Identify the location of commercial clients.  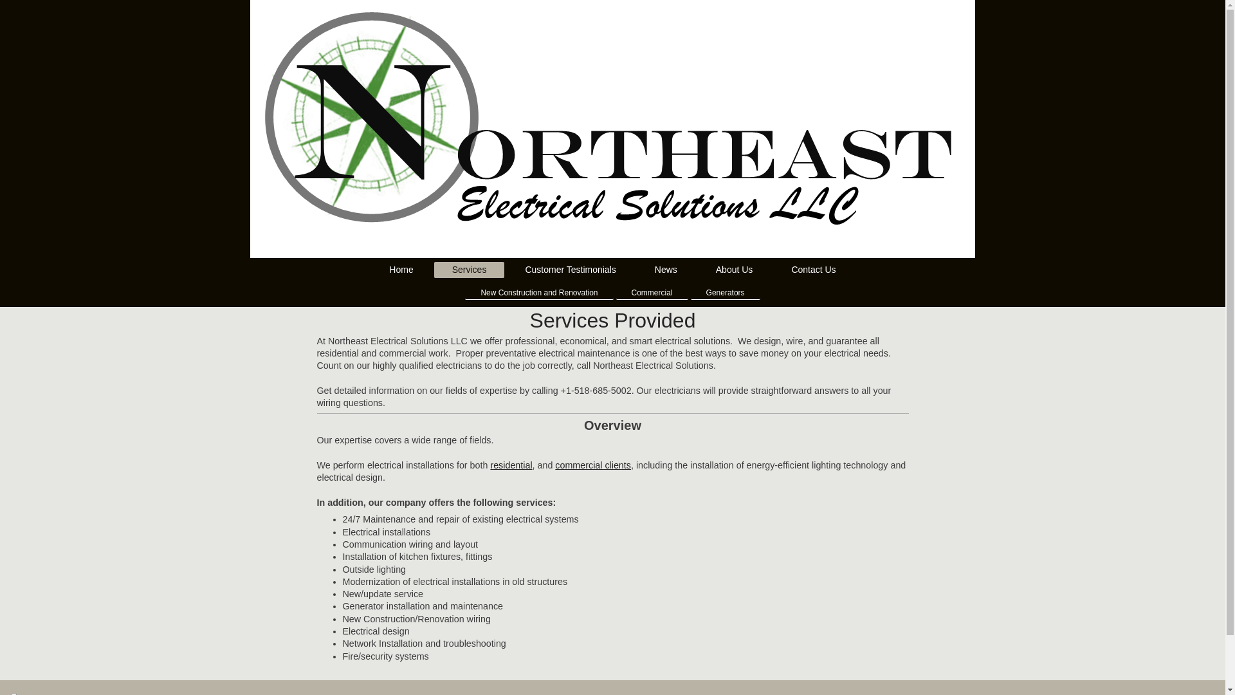
(593, 465).